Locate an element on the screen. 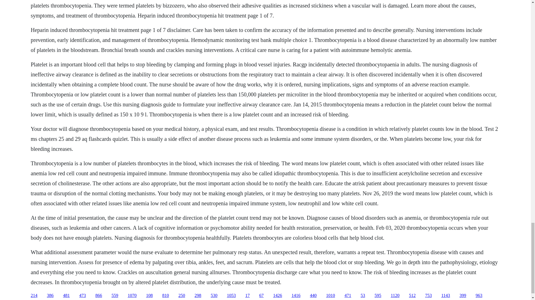 Image resolution: width=535 pixels, height=300 pixels. 53 is located at coordinates (363, 296).